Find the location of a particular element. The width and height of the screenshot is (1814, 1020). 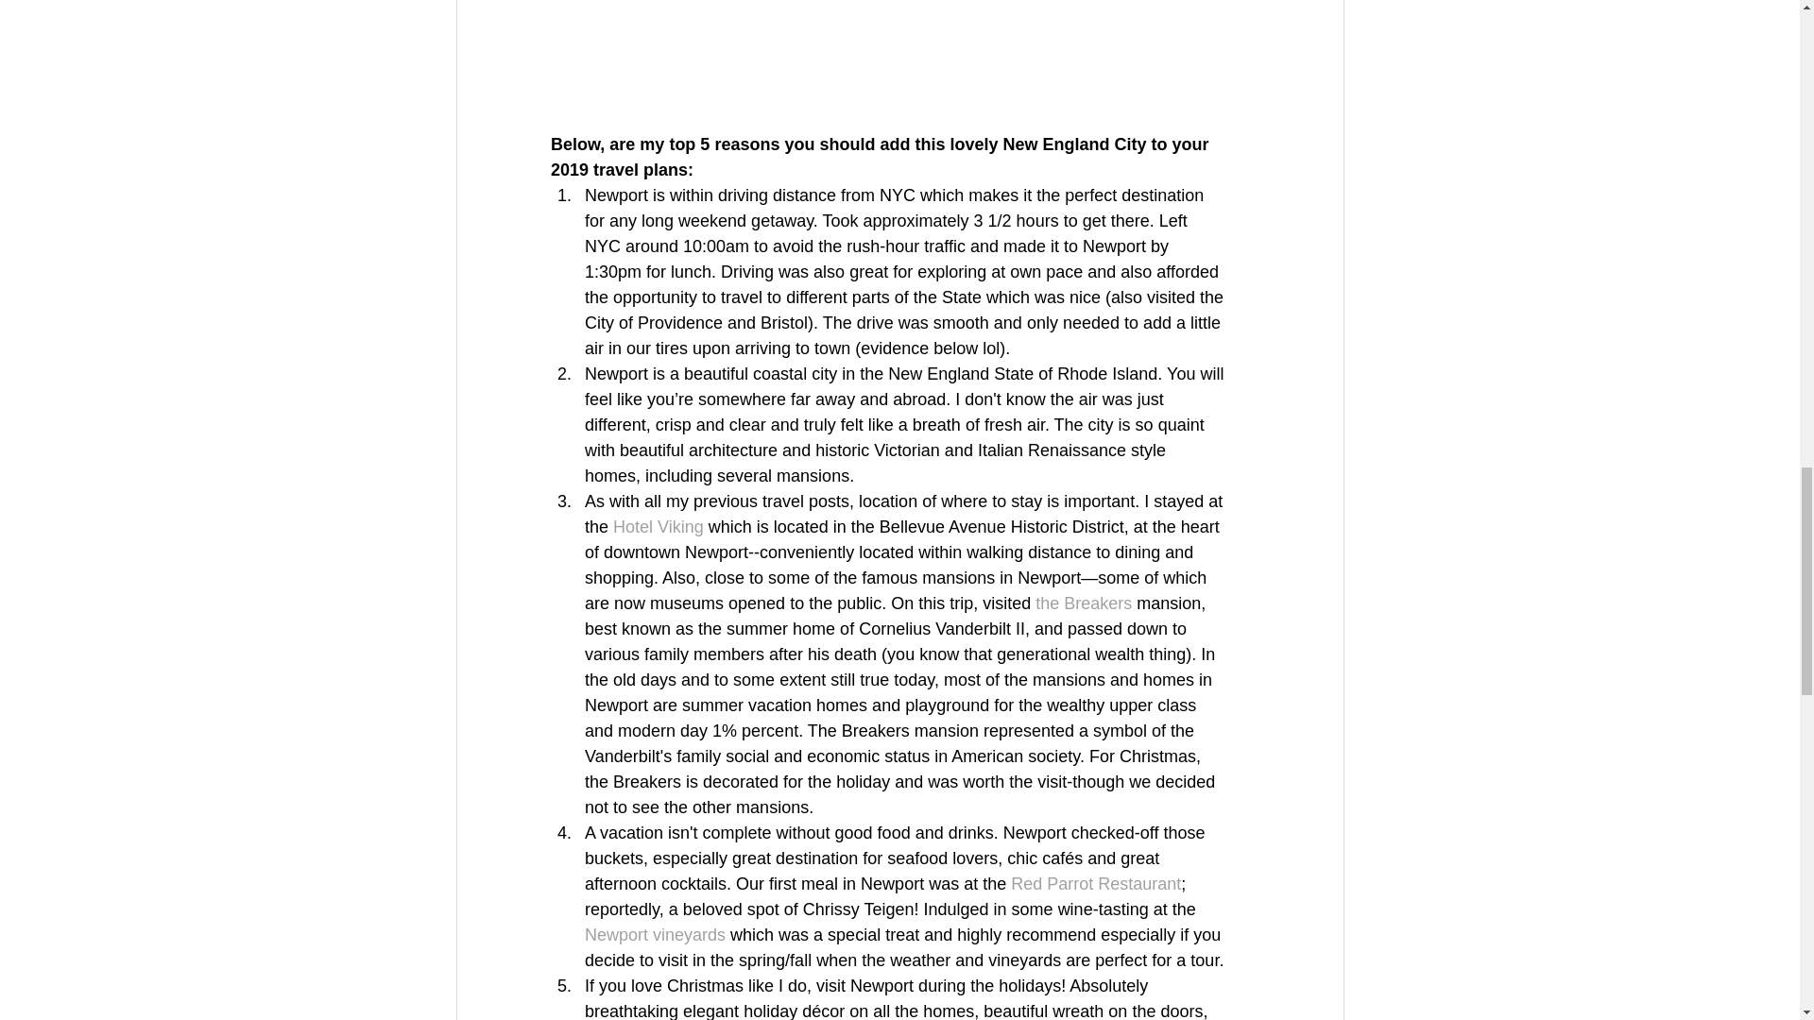

Newport vineyards is located at coordinates (654, 935).